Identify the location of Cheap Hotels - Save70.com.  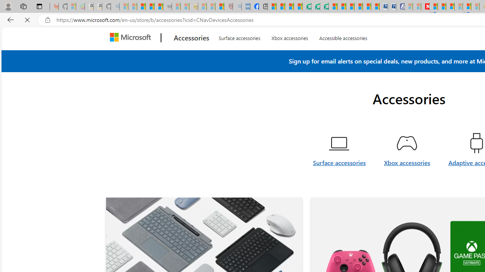
(392, 7).